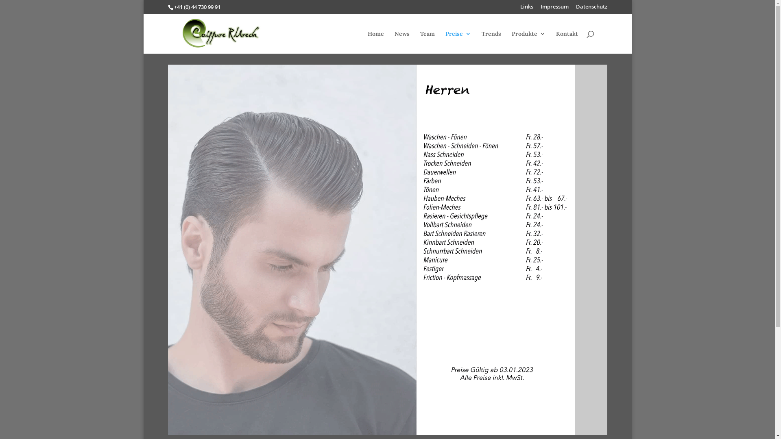 The width and height of the screenshot is (781, 439). What do you see at coordinates (427, 42) in the screenshot?
I see `Team` at bounding box center [427, 42].